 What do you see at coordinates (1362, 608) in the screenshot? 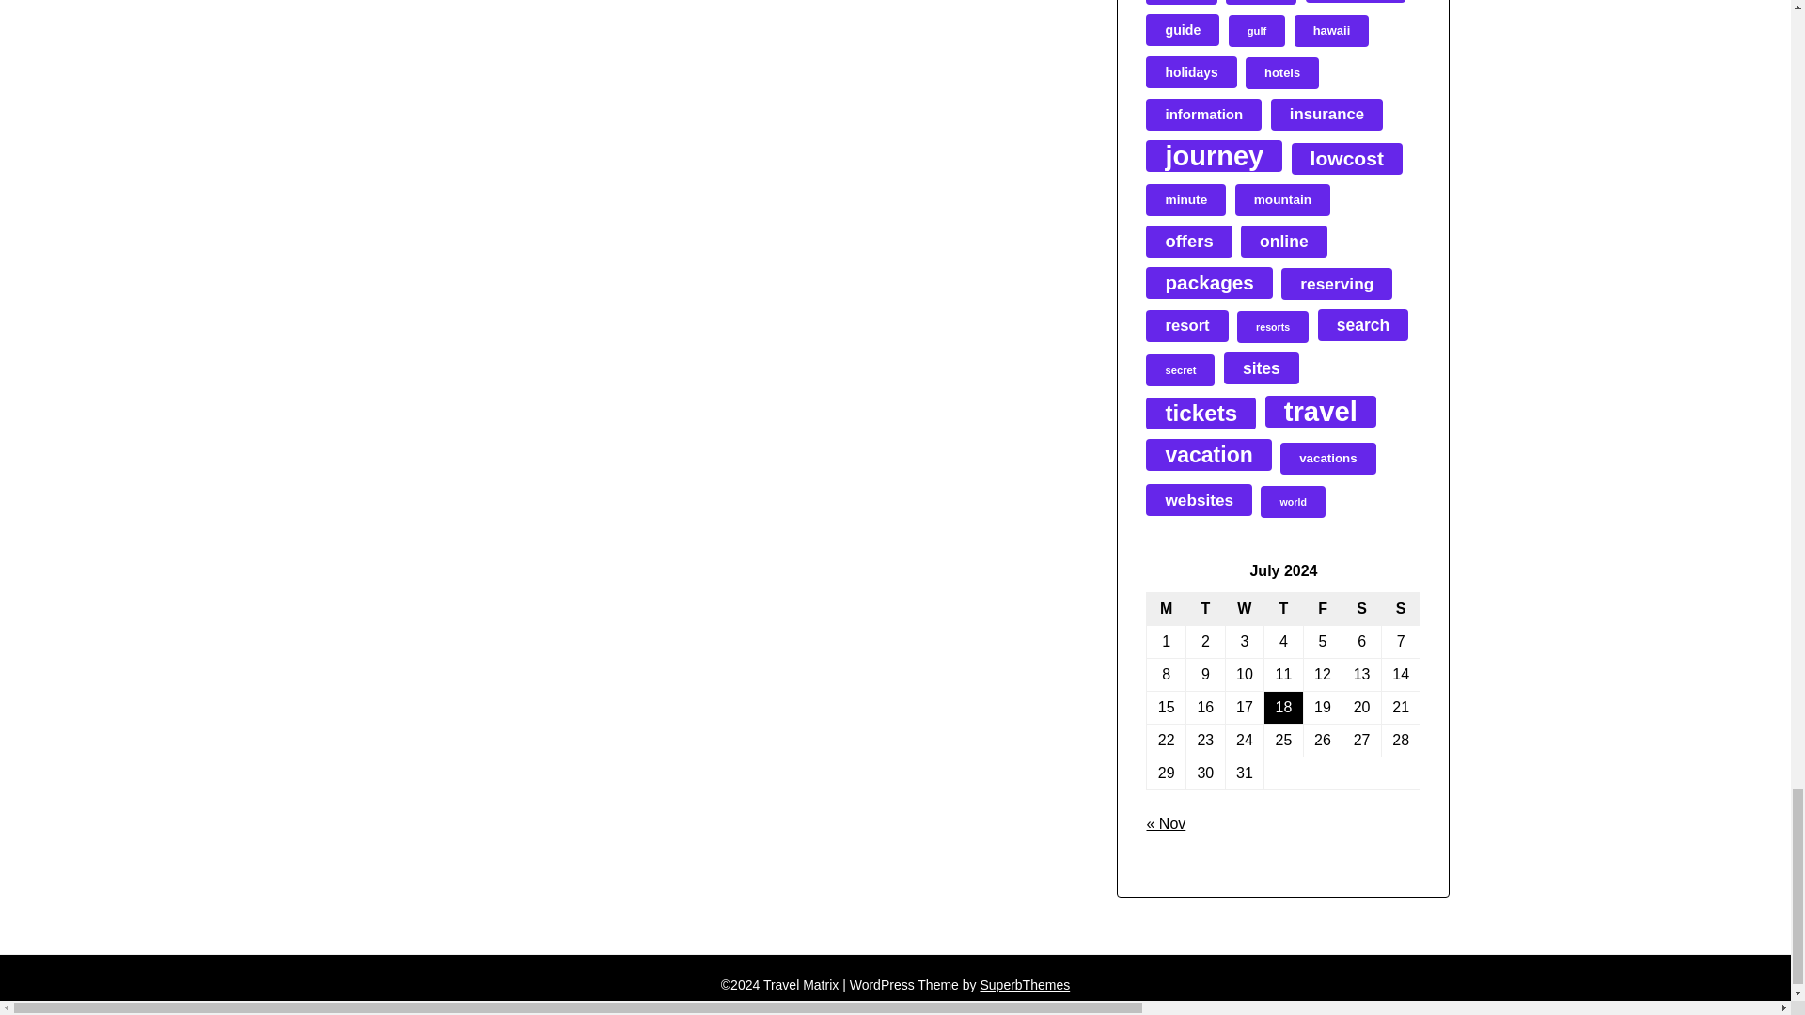
I see `Saturday` at bounding box center [1362, 608].